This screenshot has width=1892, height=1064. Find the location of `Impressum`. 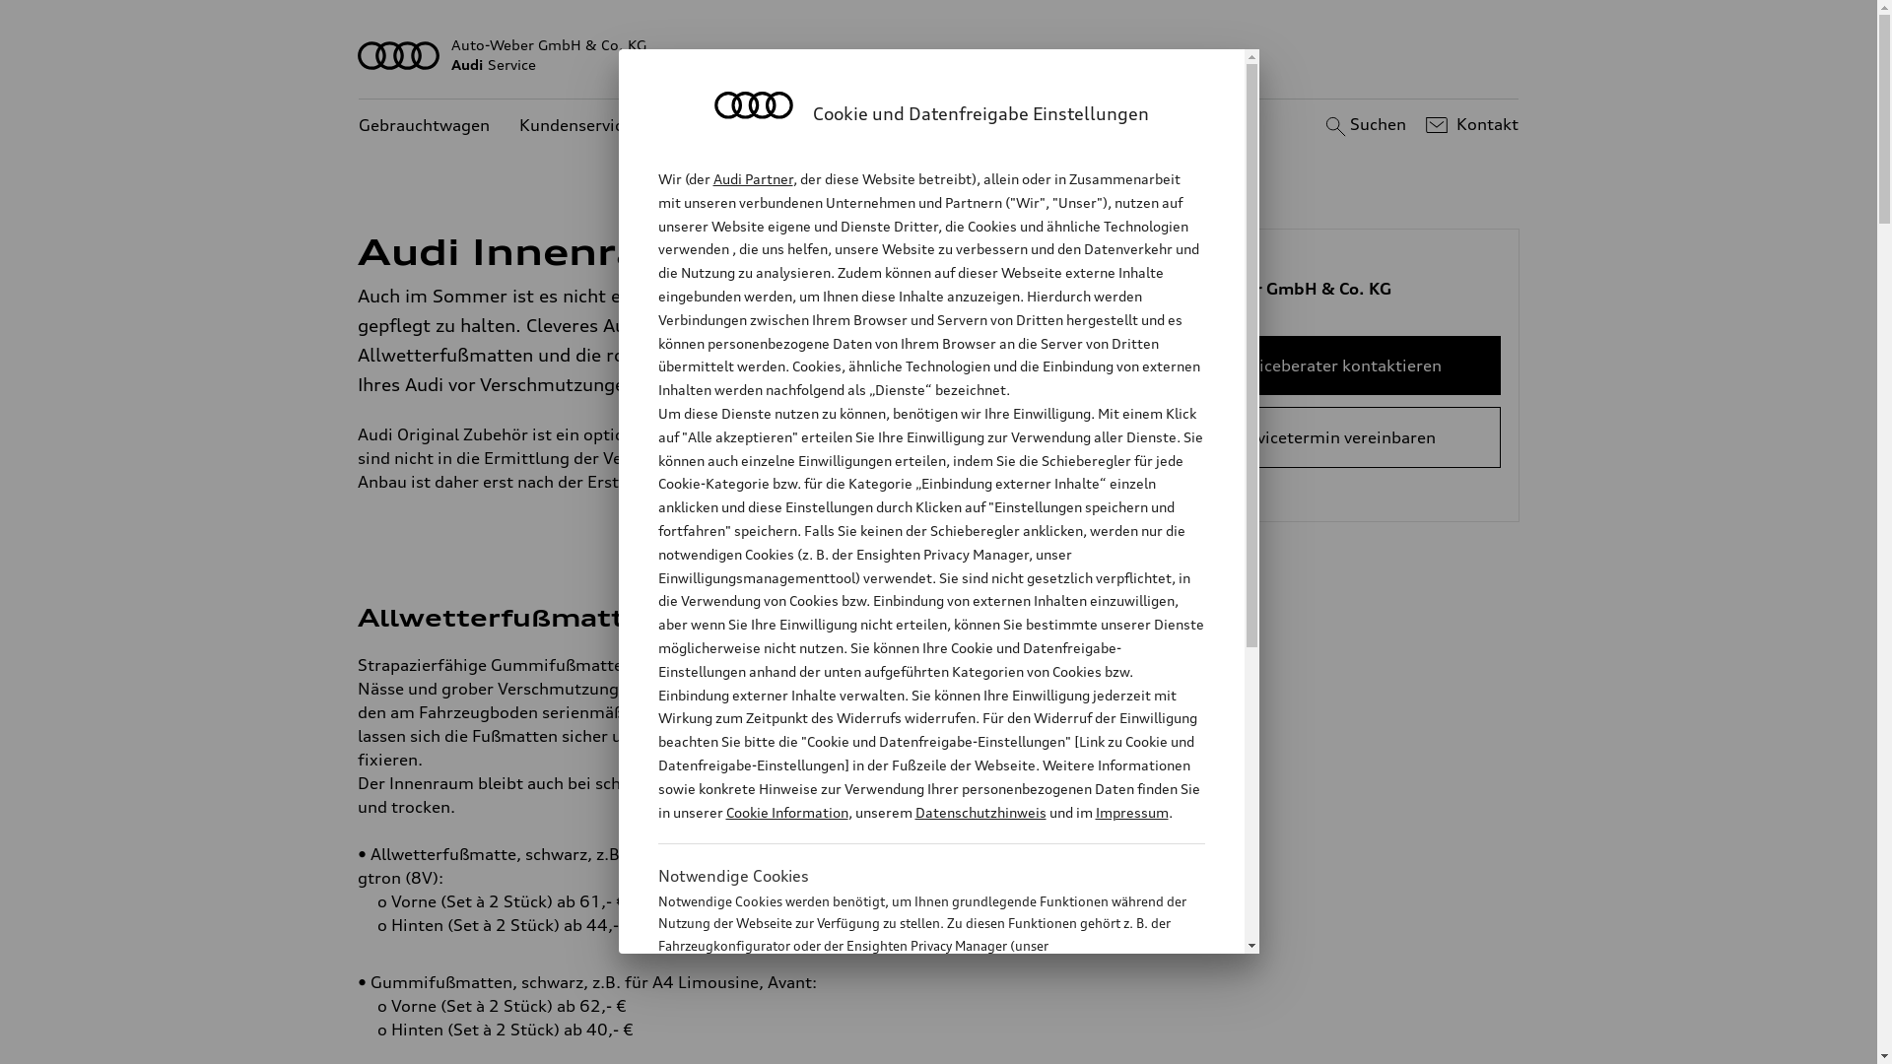

Impressum is located at coordinates (1132, 812).